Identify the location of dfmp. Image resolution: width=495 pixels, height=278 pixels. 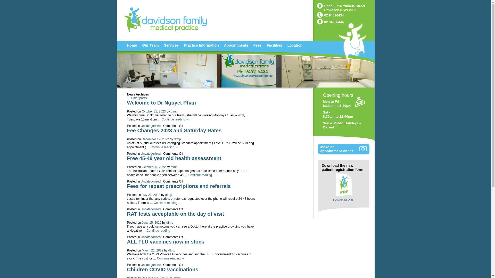
(169, 195).